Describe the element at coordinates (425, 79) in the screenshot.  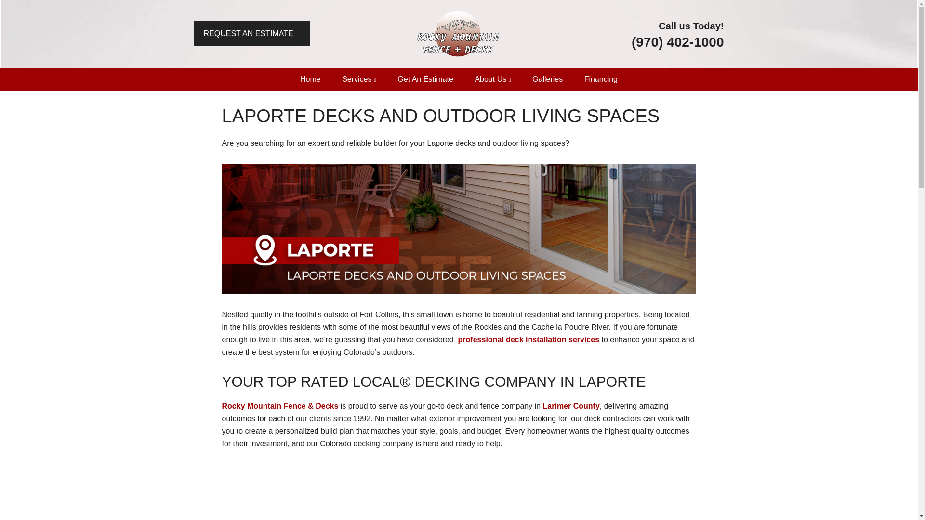
I see `Get An Estimate` at that location.